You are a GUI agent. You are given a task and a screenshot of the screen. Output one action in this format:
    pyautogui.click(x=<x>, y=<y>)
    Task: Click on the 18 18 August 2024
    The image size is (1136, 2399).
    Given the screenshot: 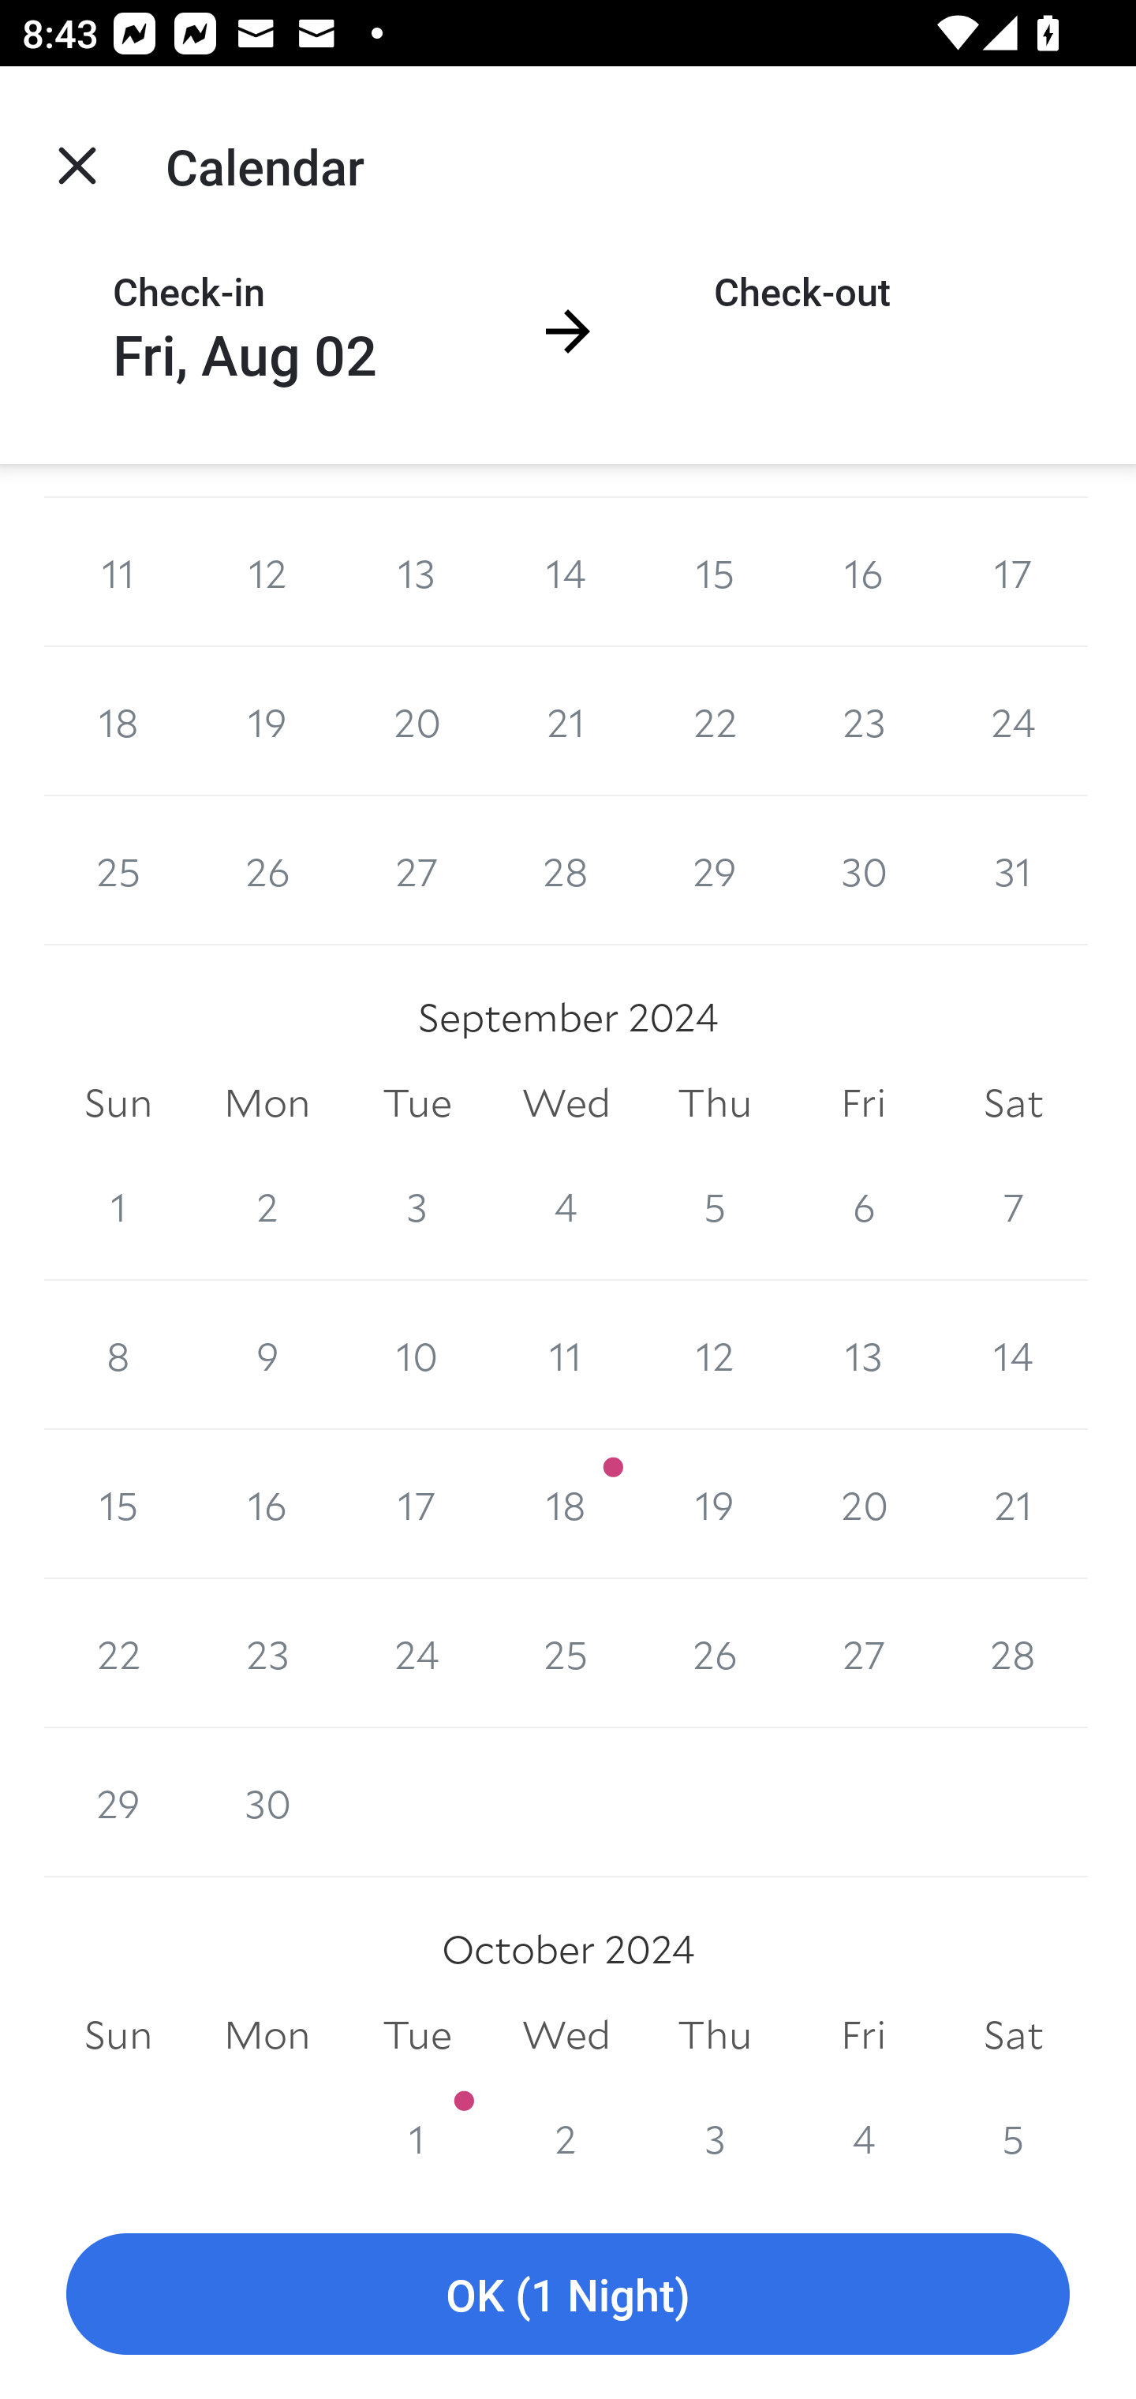 What is the action you would take?
    pyautogui.click(x=118, y=721)
    